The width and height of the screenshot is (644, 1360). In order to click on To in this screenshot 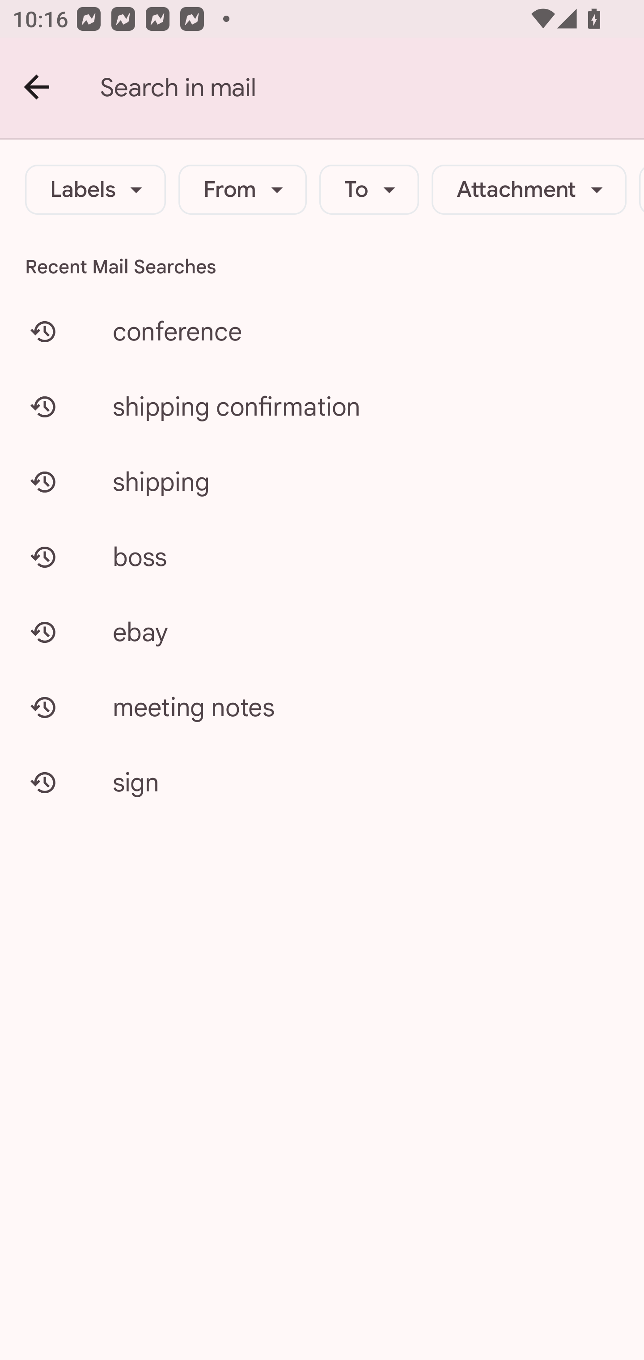, I will do `click(369, 190)`.